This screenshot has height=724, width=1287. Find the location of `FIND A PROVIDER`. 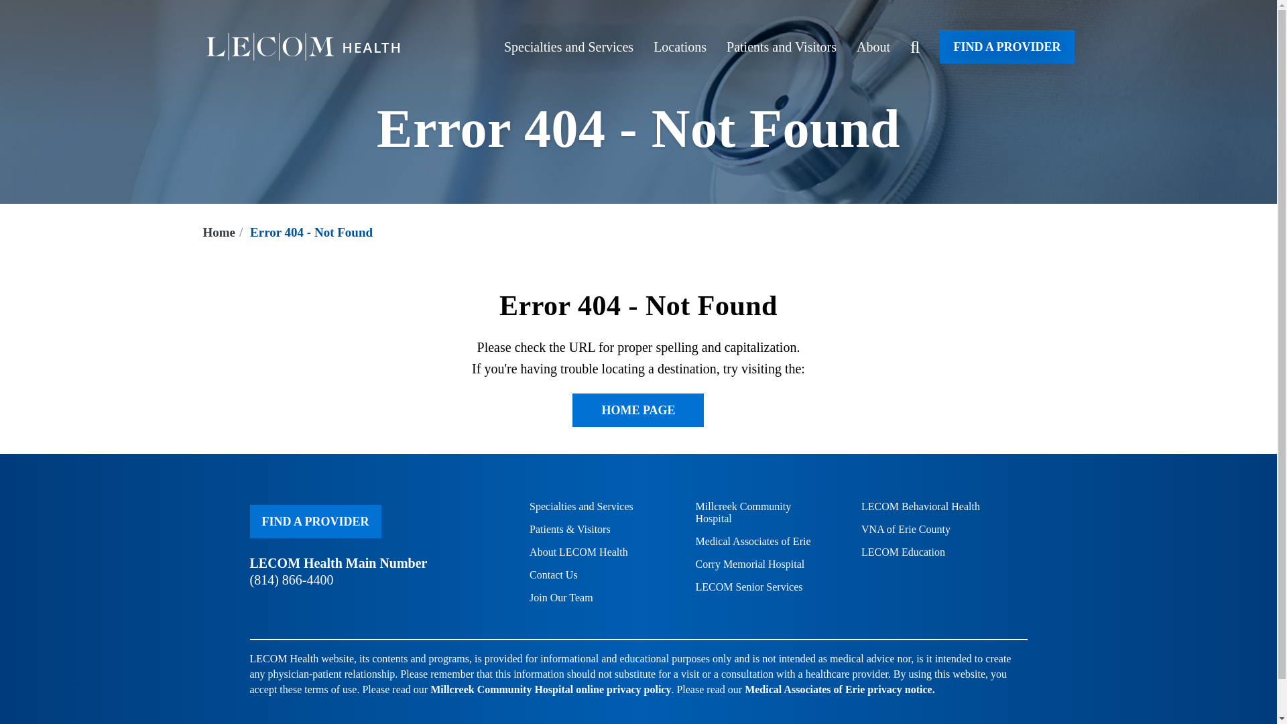

FIND A PROVIDER is located at coordinates (315, 522).